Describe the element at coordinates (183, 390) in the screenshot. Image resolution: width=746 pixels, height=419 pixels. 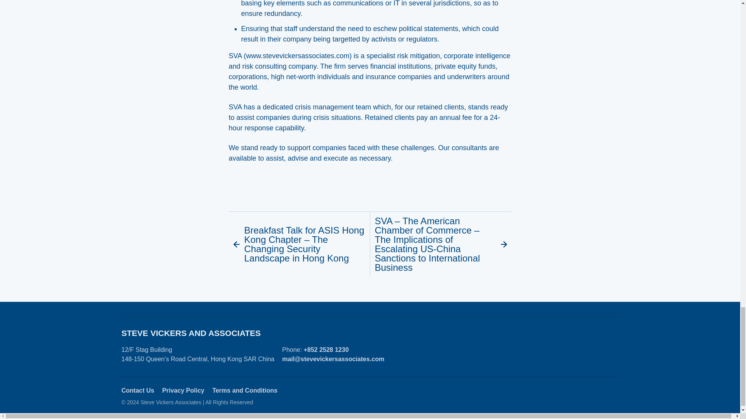
I see `Privacy Policy` at that location.